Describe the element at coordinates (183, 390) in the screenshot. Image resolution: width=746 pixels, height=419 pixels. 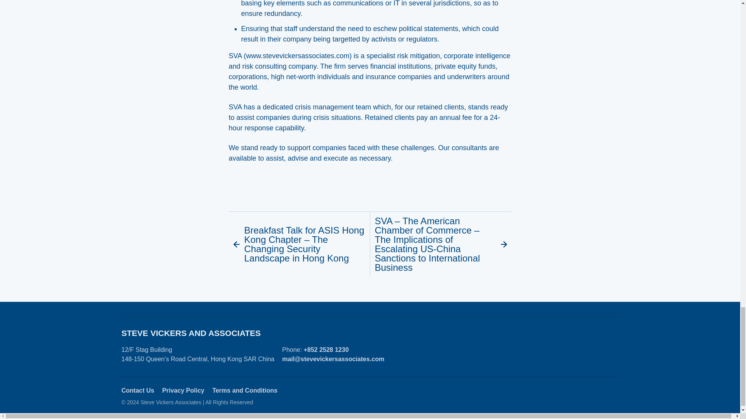
I see `Privacy Policy` at that location.